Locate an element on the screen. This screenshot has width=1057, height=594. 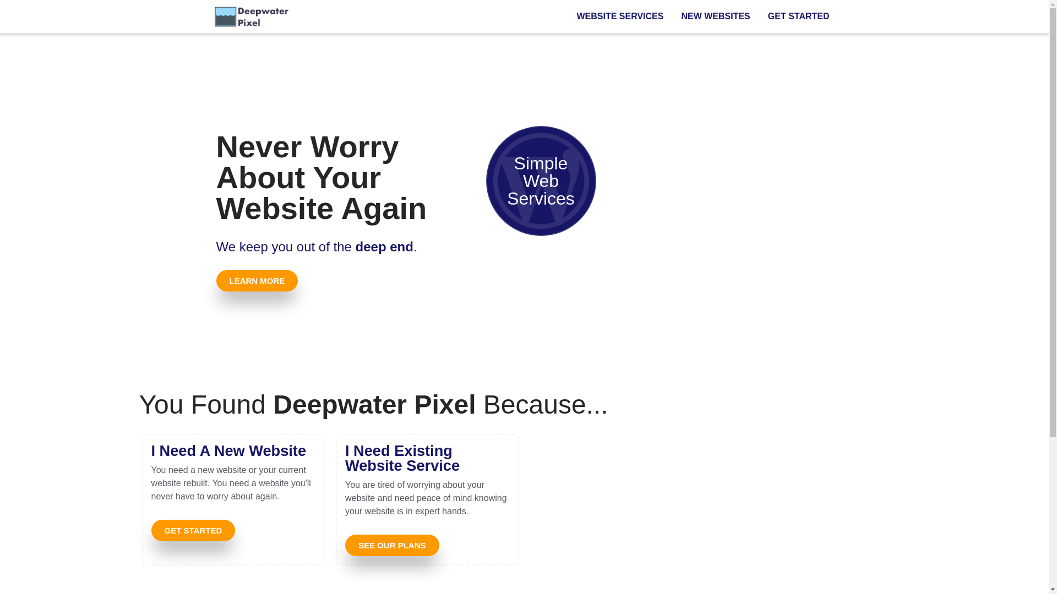
SEE OUR PLANS is located at coordinates (392, 545).